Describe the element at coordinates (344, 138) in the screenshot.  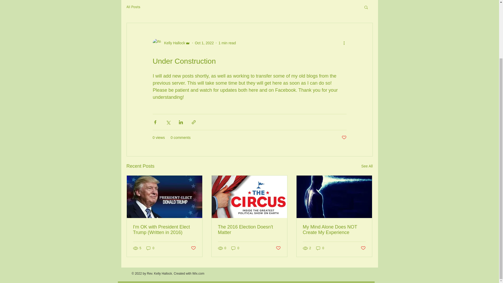
I see `Post not marked as liked` at that location.